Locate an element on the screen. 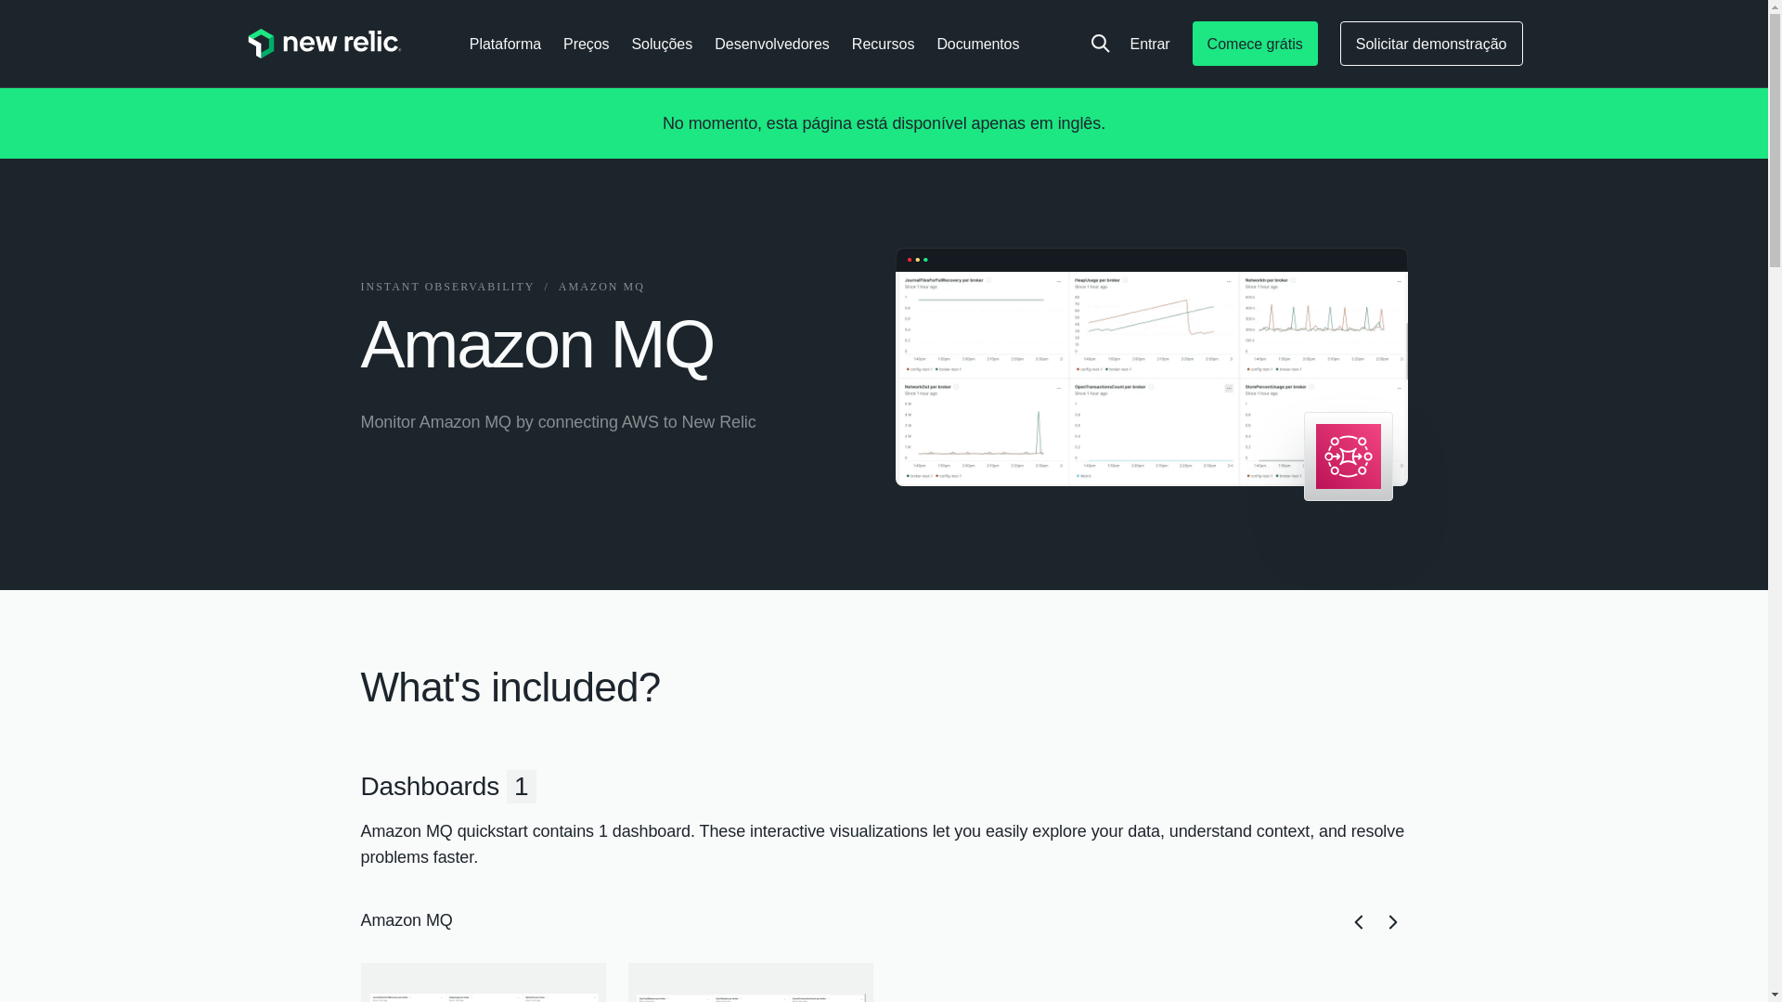  Plataforma is located at coordinates (884, 982).